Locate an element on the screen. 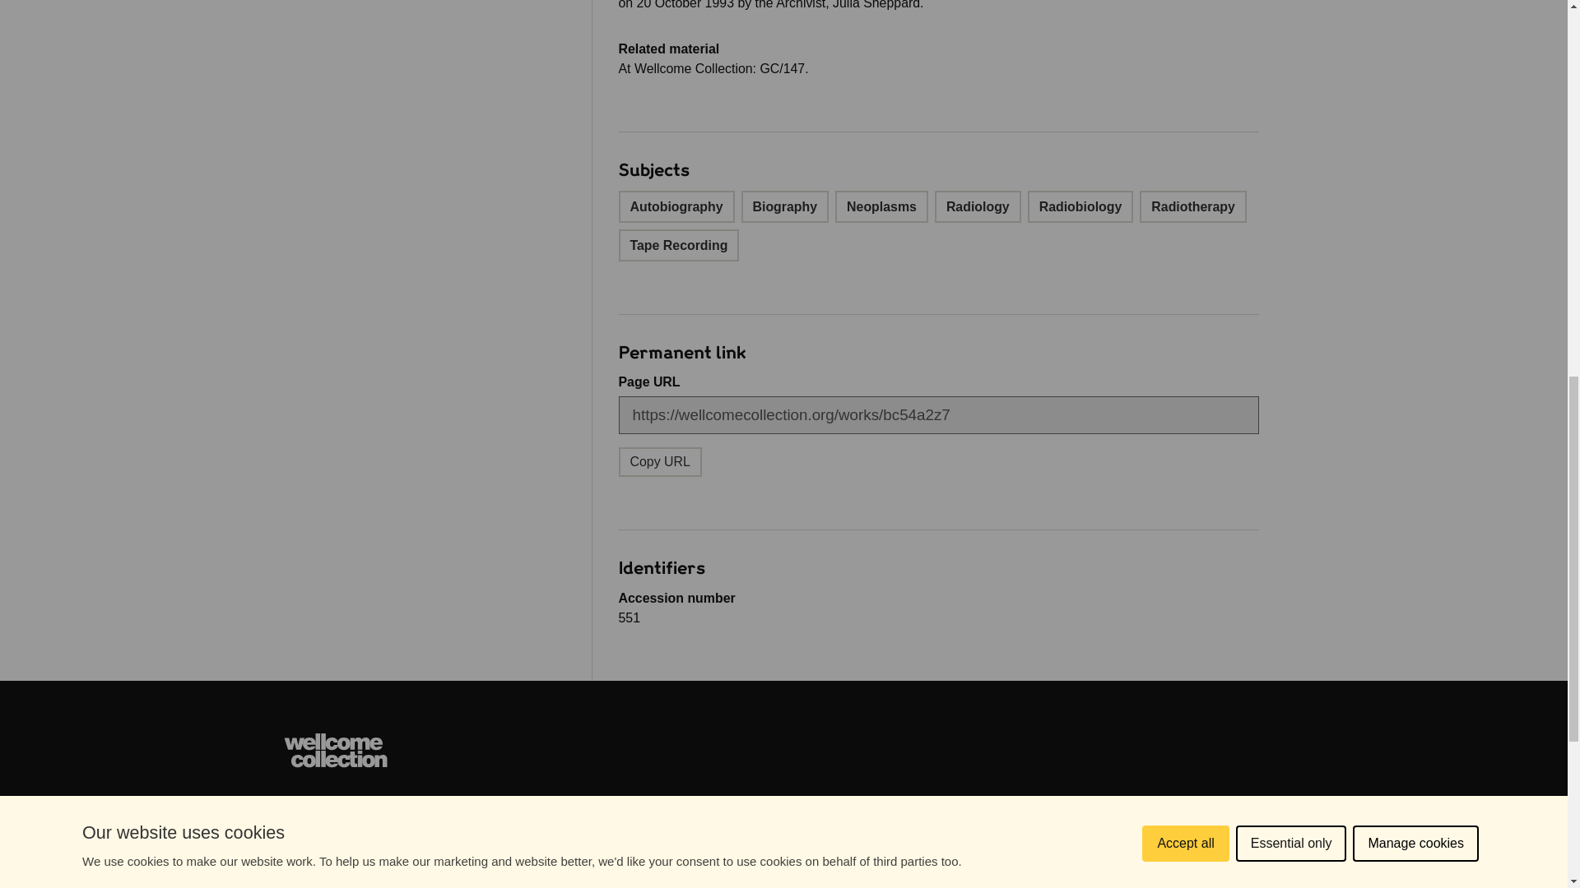  Radiobiology is located at coordinates (1081, 207).